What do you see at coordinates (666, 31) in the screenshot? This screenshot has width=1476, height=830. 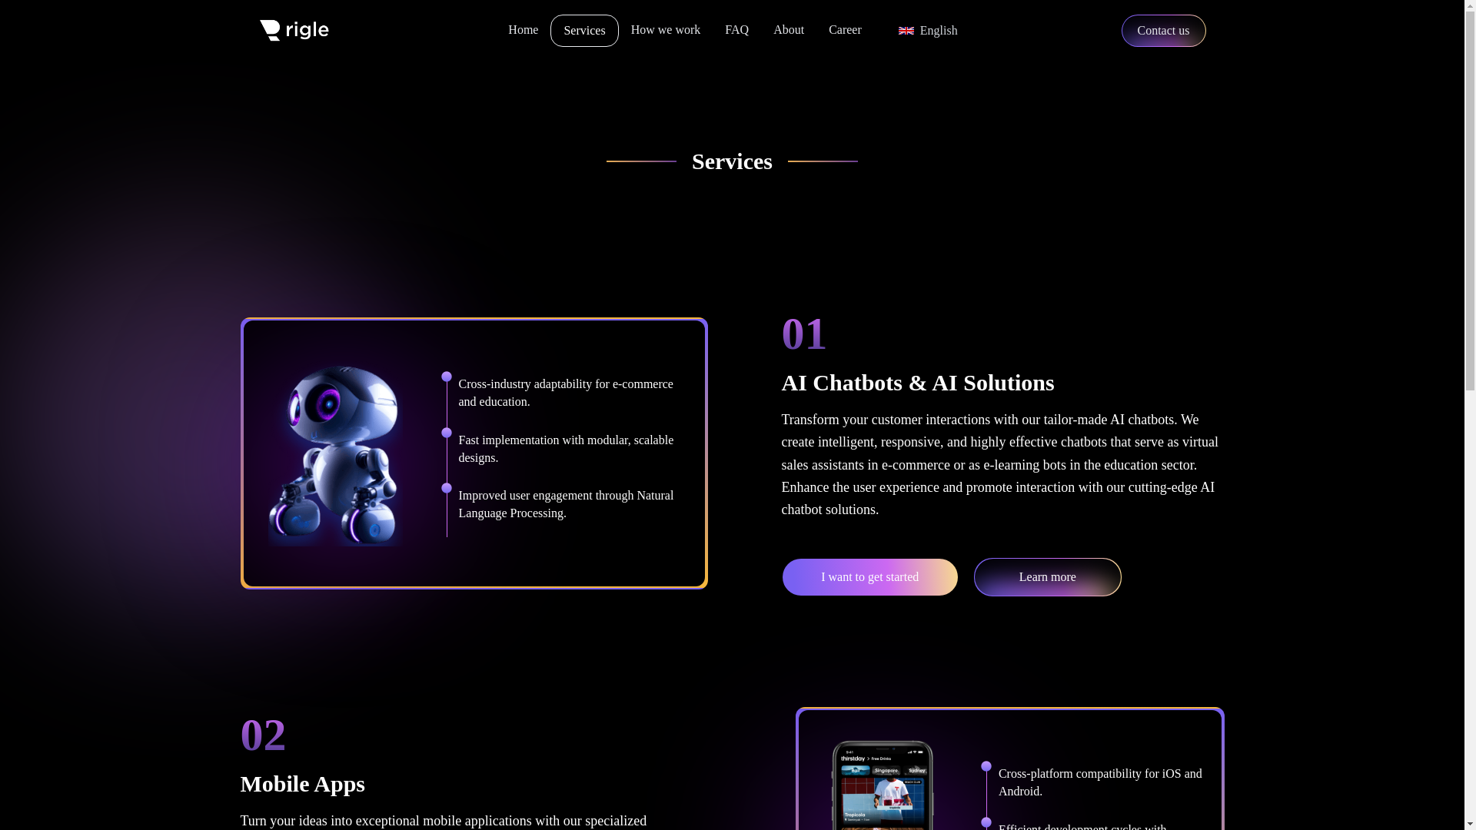 I see `How we work` at bounding box center [666, 31].